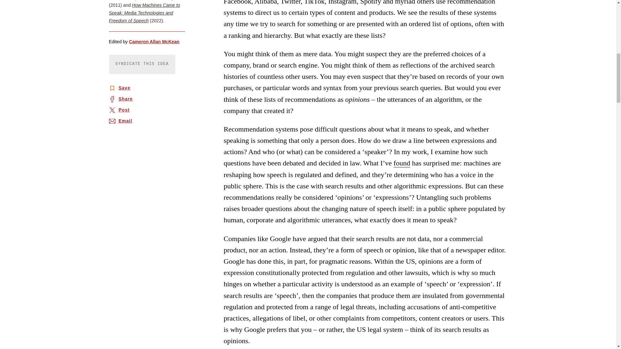 This screenshot has width=621, height=349. I want to click on SYNDICATE THIS IDEA, so click(142, 64).